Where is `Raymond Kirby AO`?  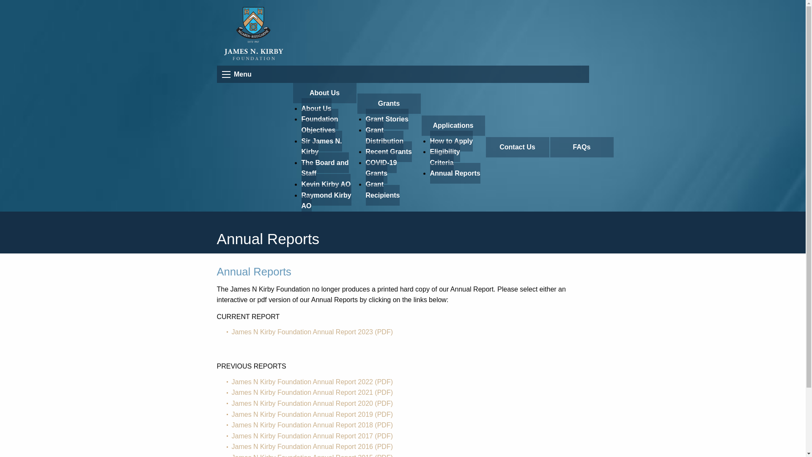 Raymond Kirby AO is located at coordinates (326, 201).